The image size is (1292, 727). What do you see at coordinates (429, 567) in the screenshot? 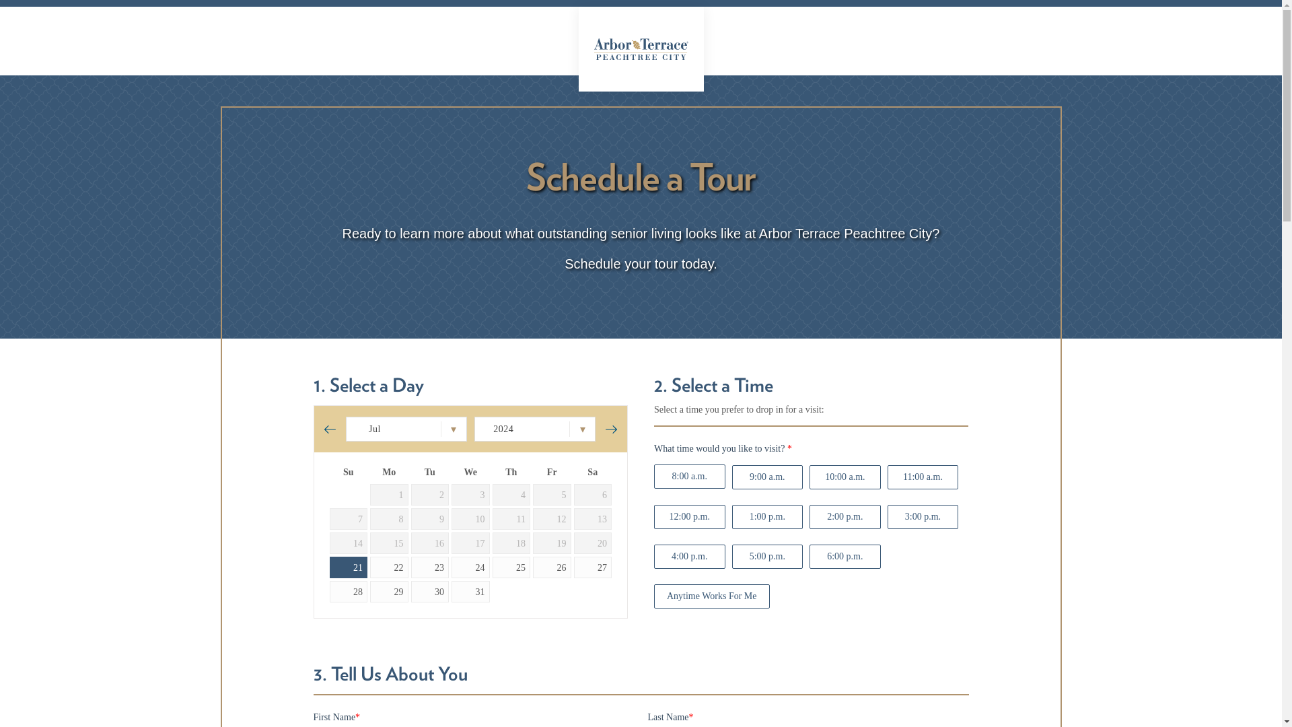
I see `23` at bounding box center [429, 567].